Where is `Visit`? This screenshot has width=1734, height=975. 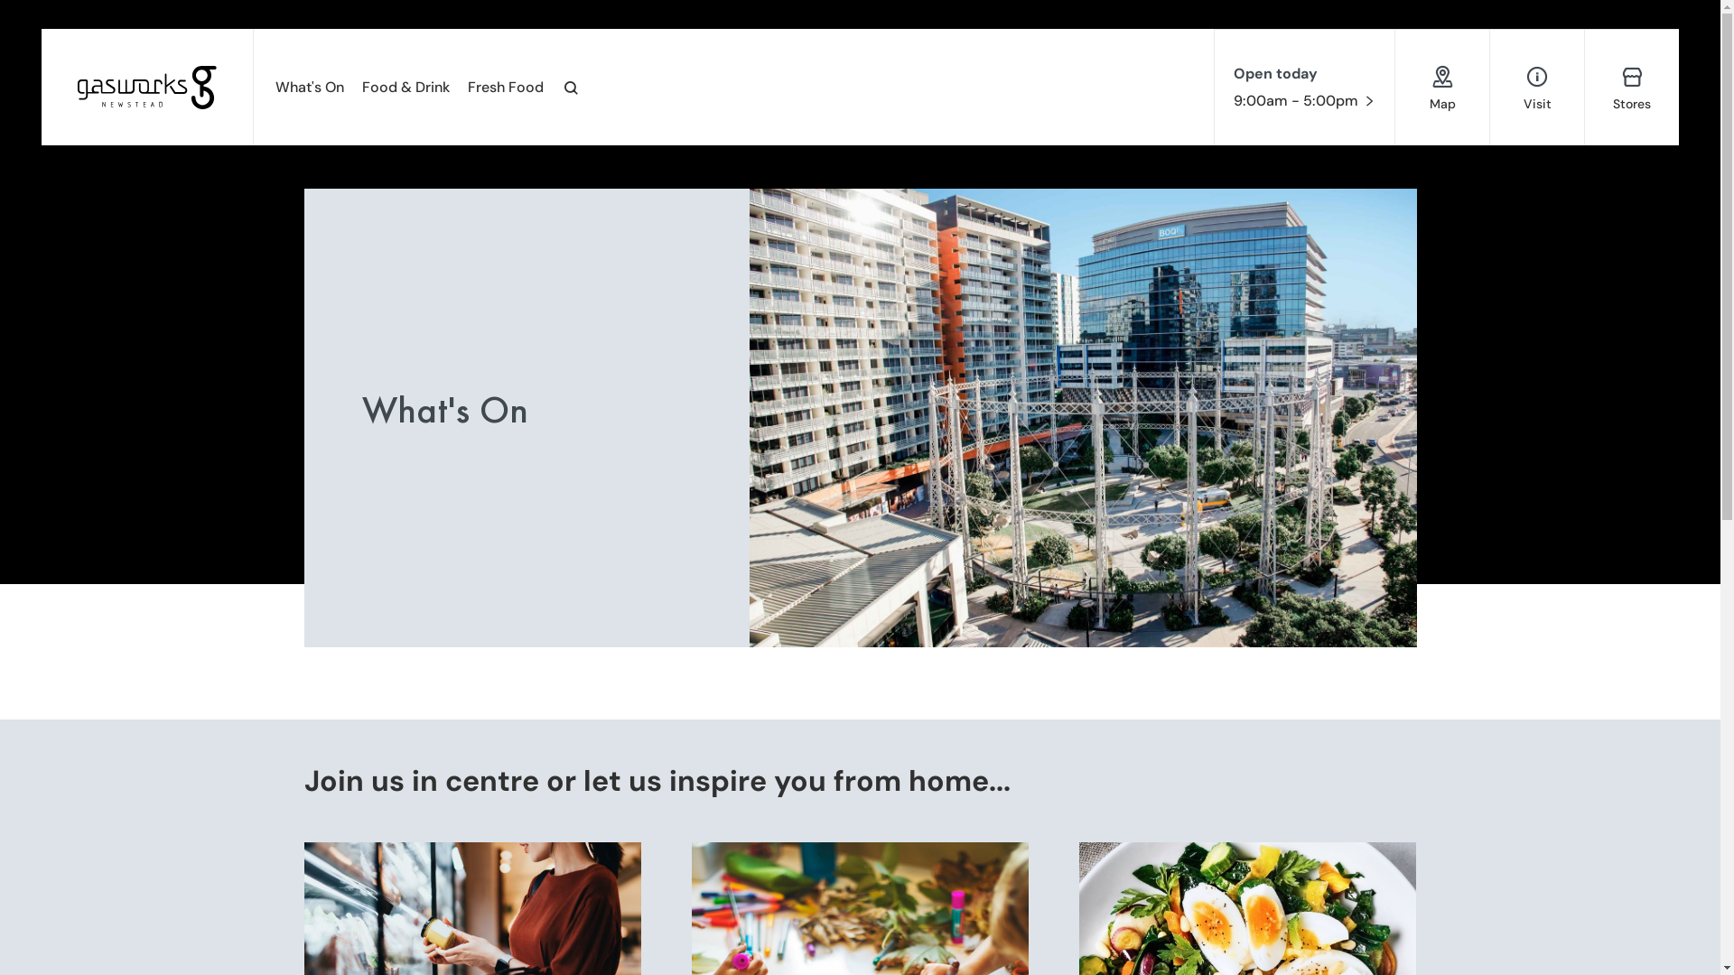
Visit is located at coordinates (1537, 87).